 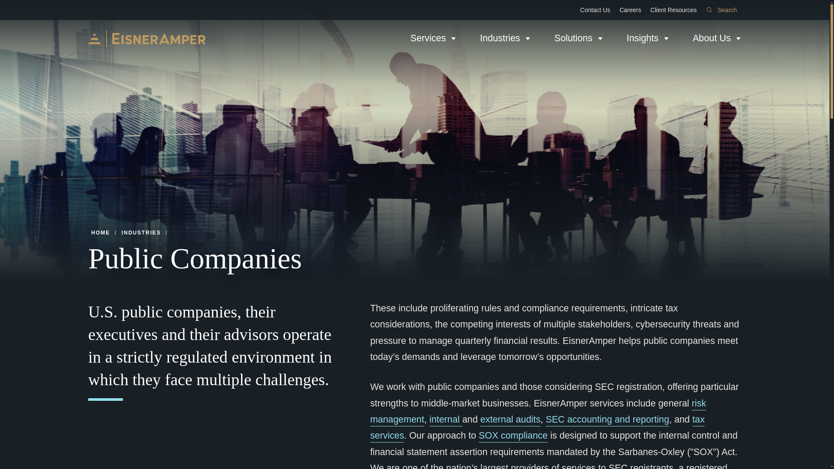 What do you see at coordinates (630, 10) in the screenshot?
I see `Careers` at bounding box center [630, 10].